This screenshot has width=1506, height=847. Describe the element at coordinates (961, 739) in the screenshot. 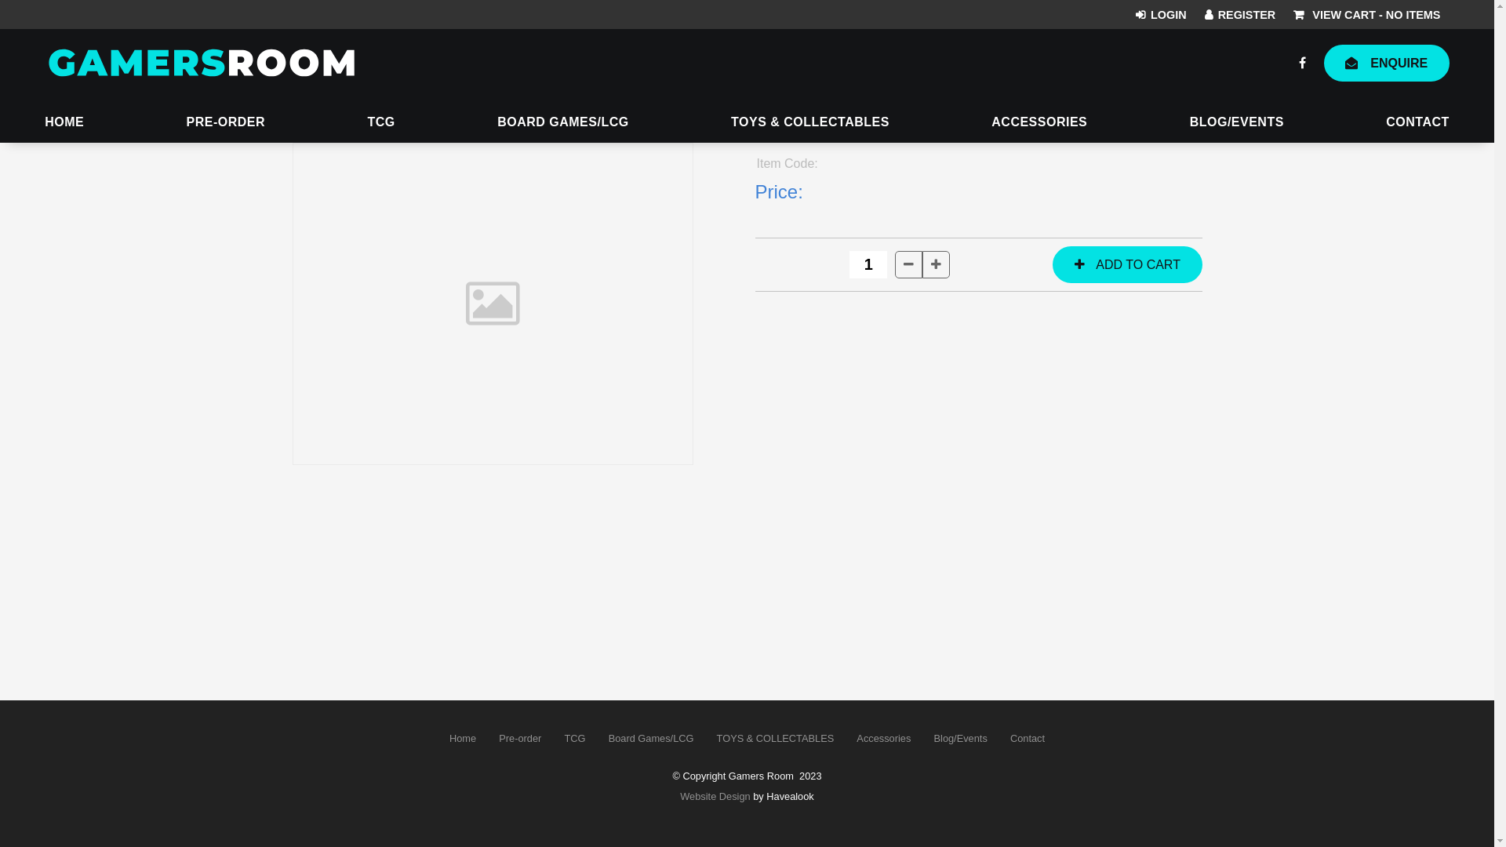

I see `Blog/Events` at that location.